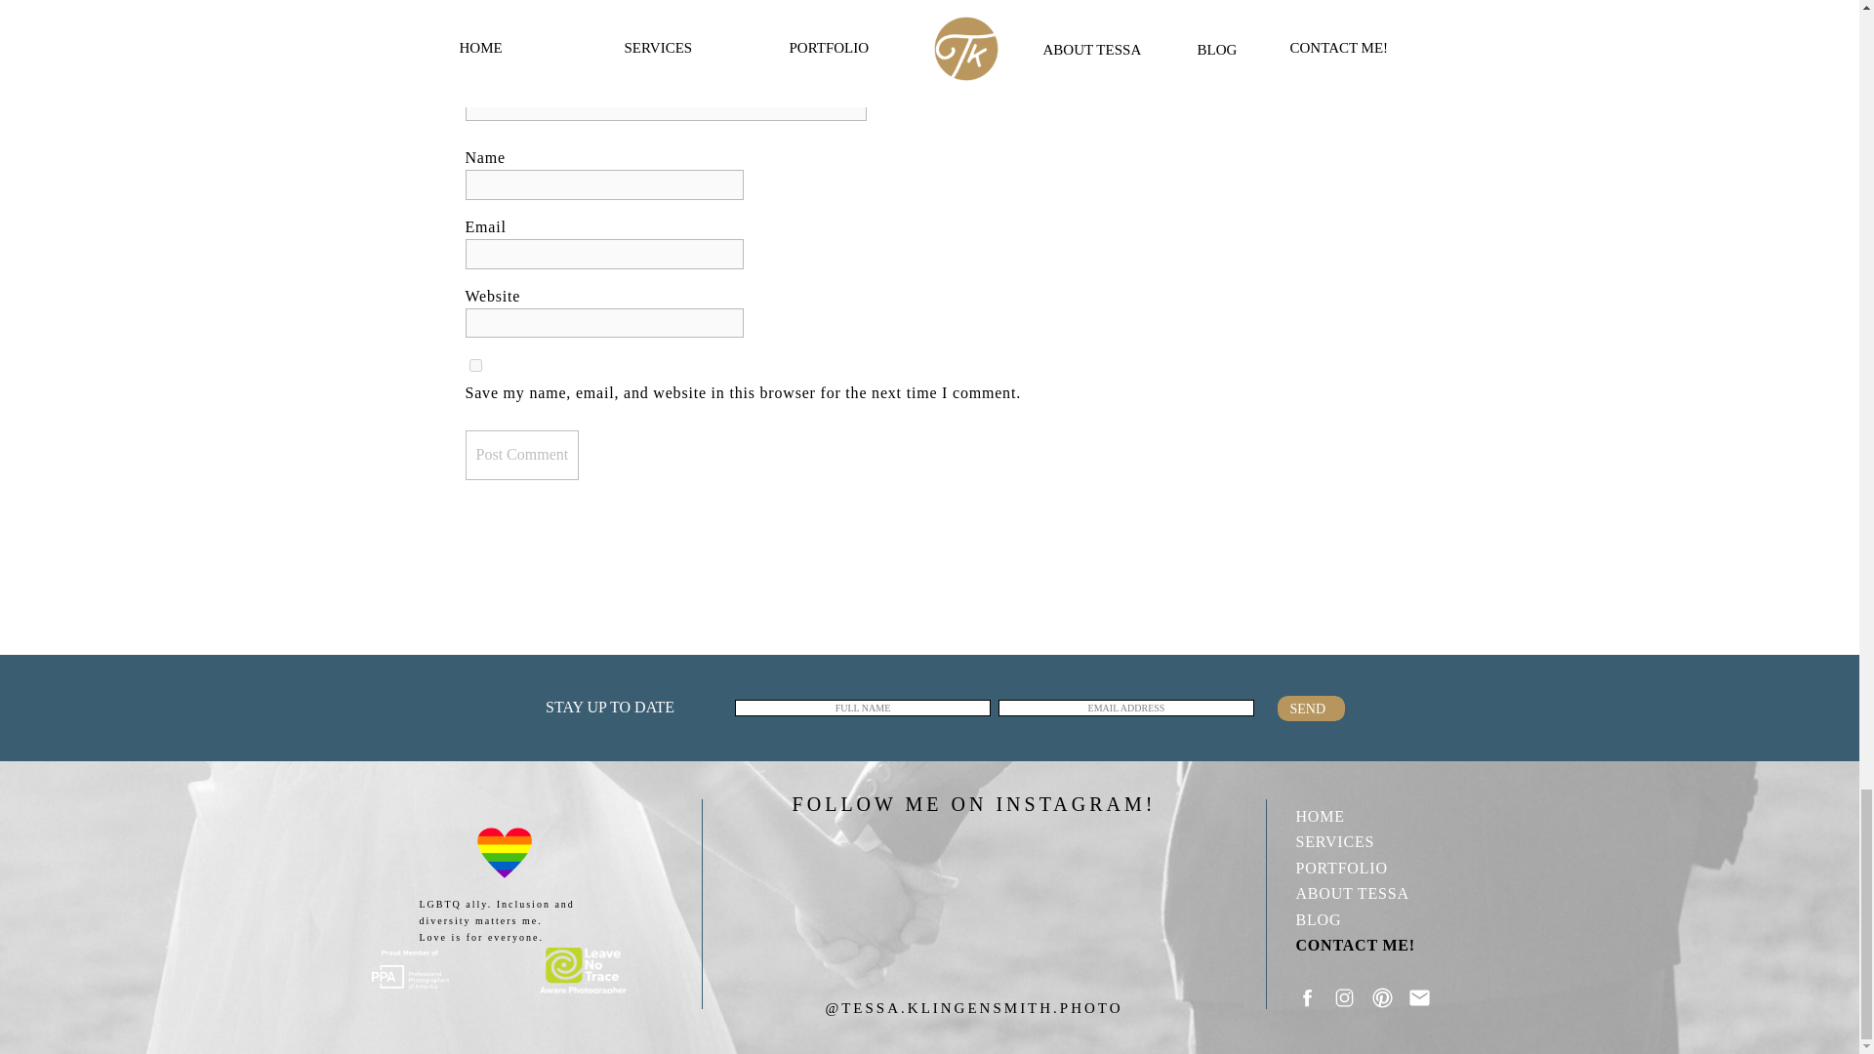  I want to click on HOME, so click(1369, 814).